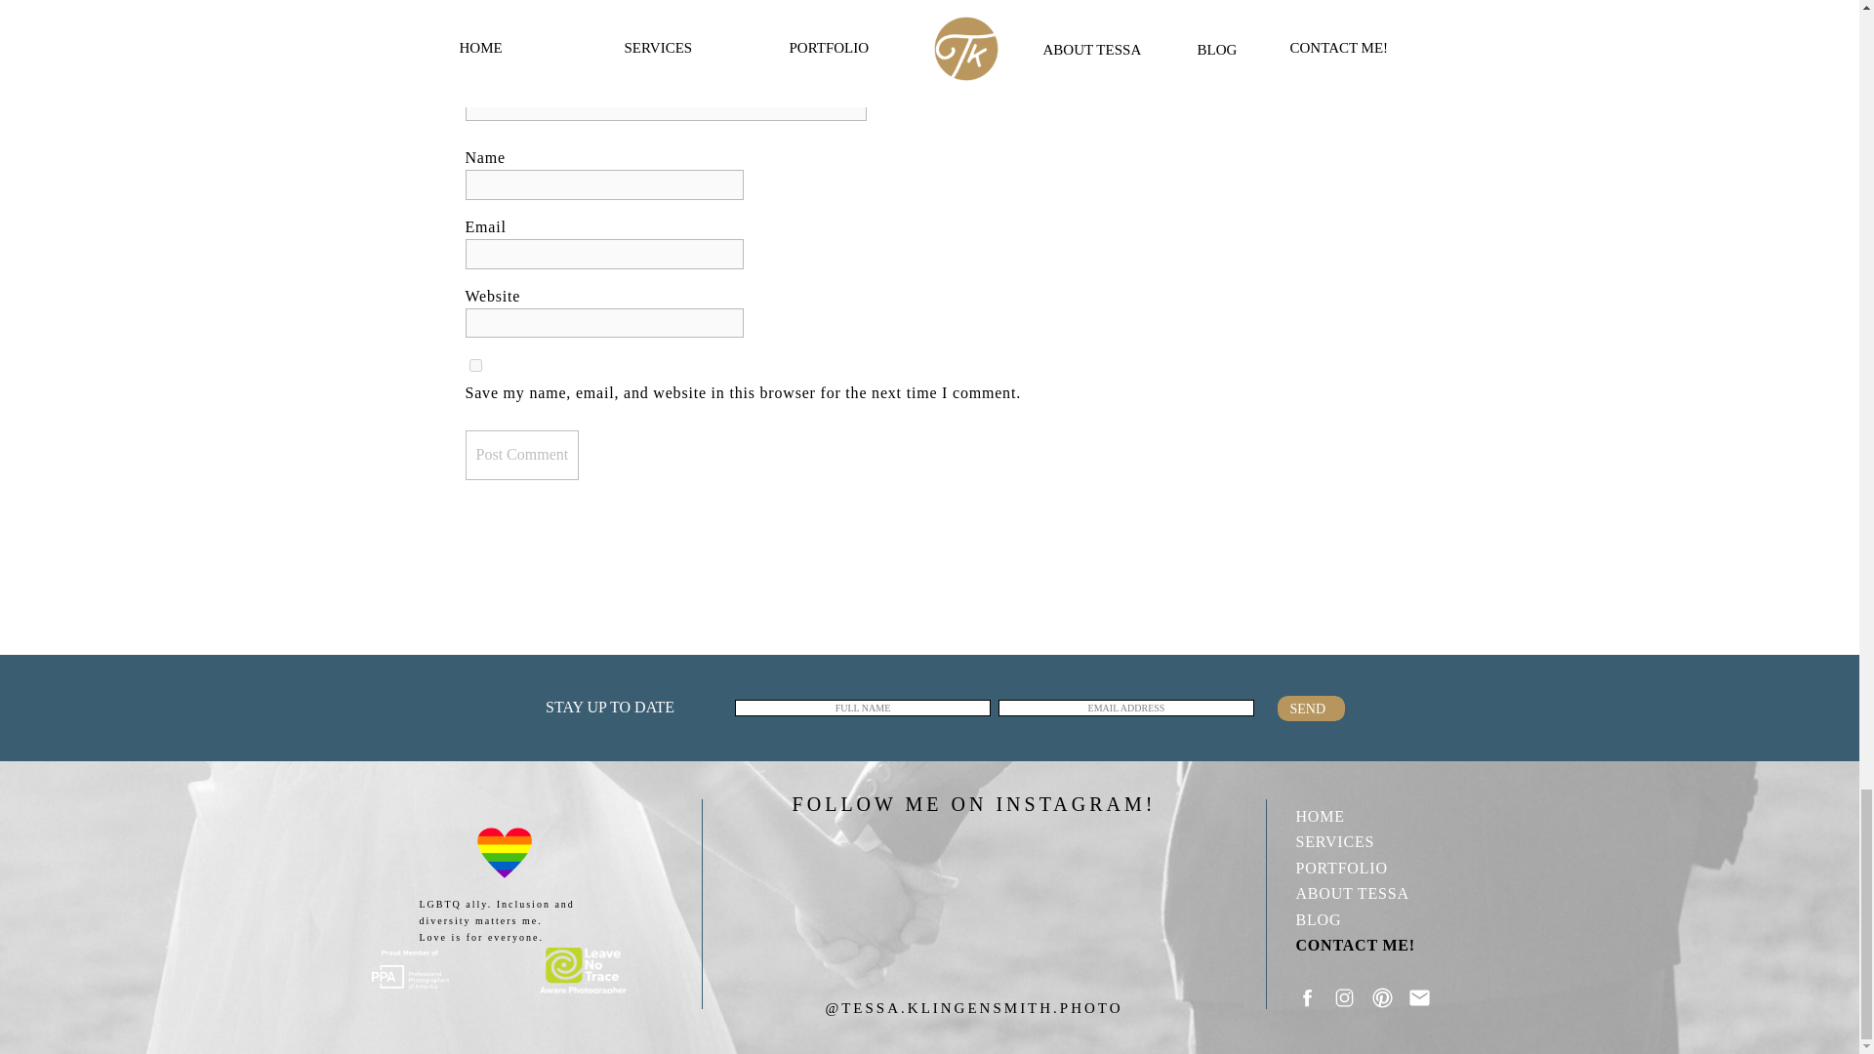  I want to click on HOME, so click(1369, 814).